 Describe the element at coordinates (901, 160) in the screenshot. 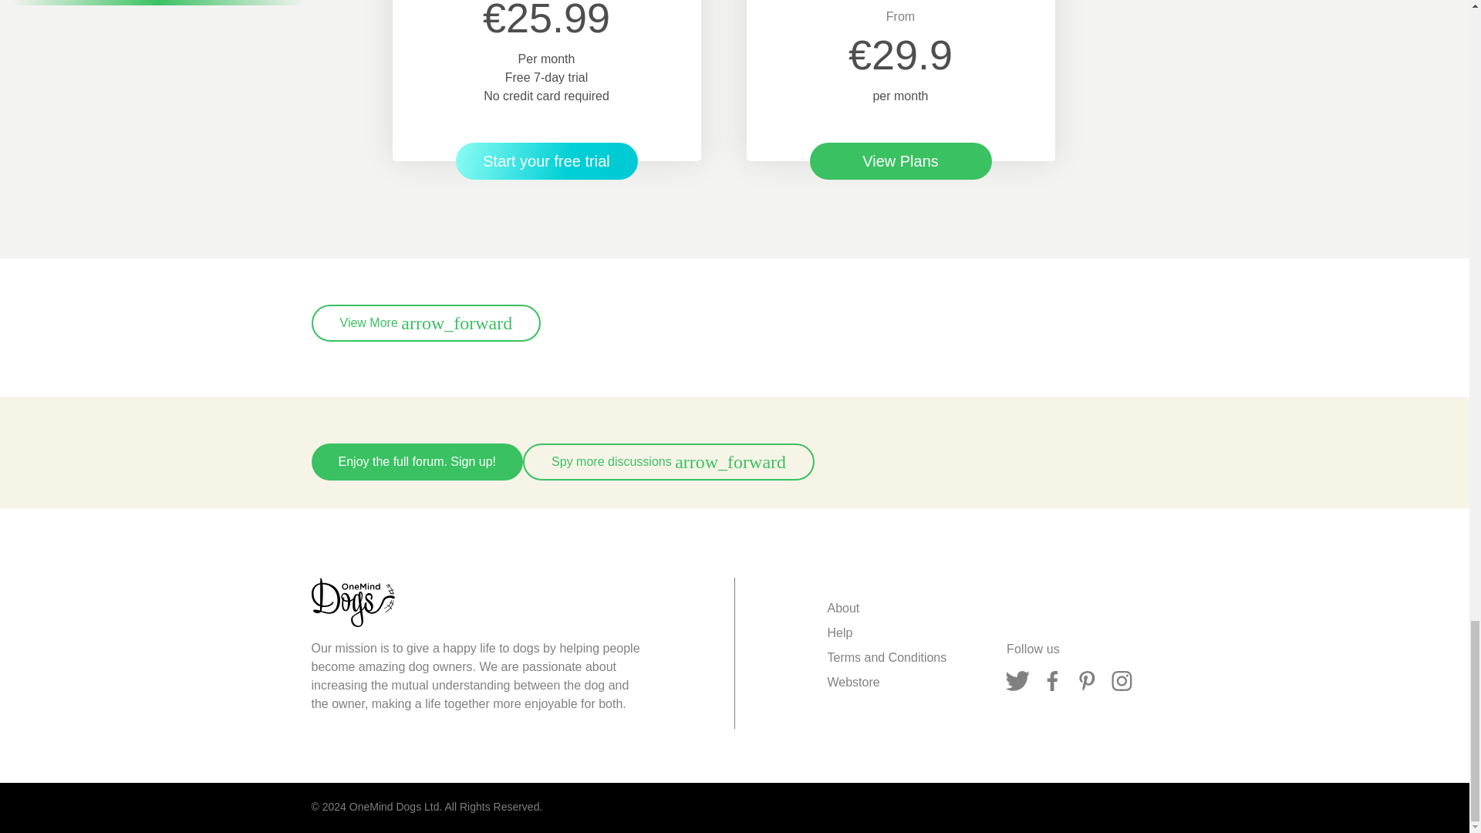

I see `View Plans` at that location.